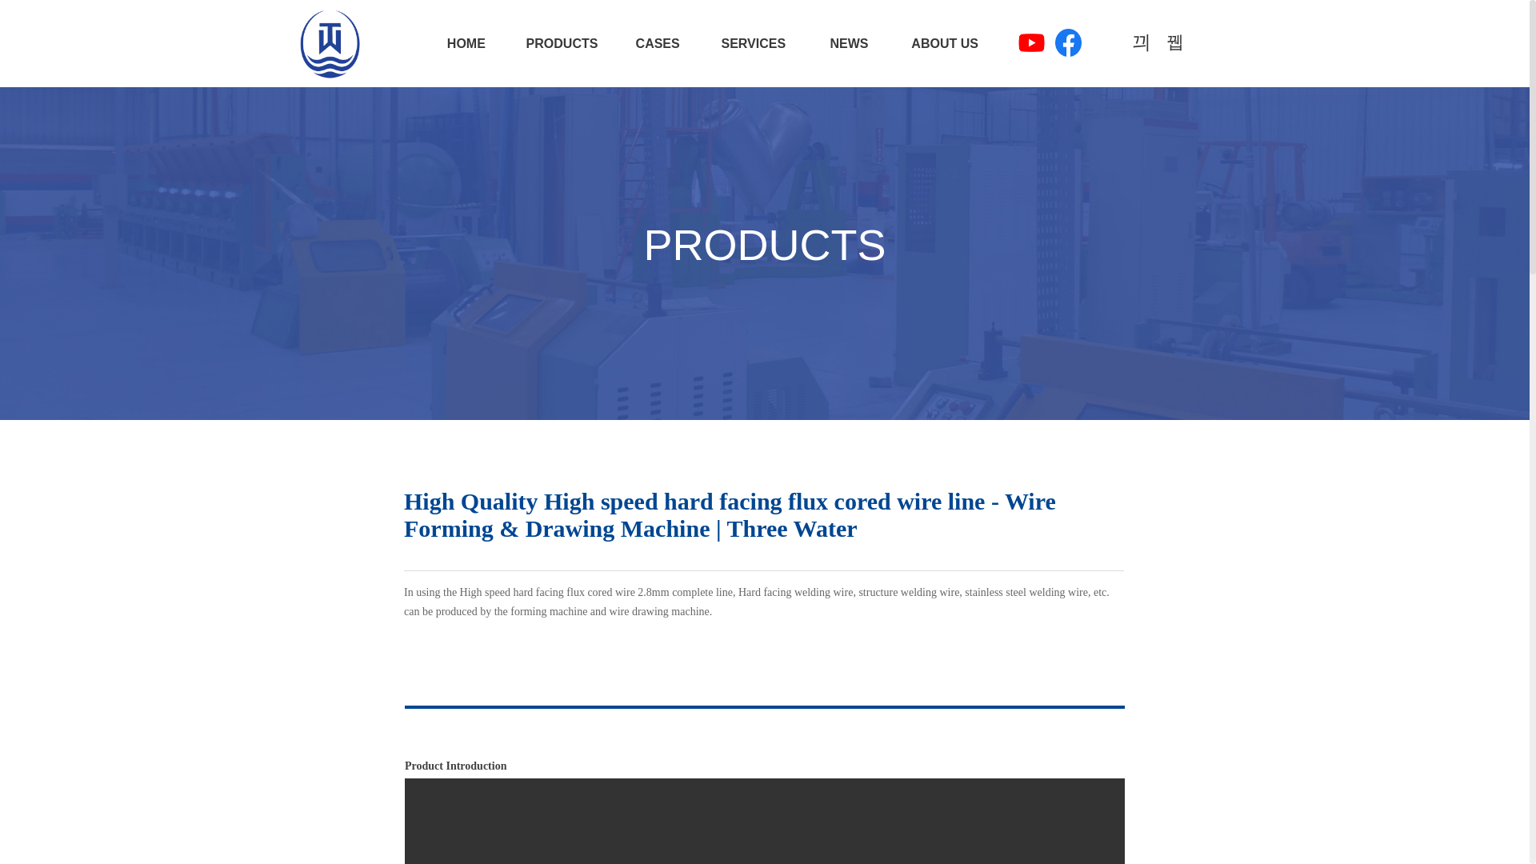 Image resolution: width=1536 pixels, height=864 pixels. Describe the element at coordinates (944, 43) in the screenshot. I see `ABOUT US` at that location.